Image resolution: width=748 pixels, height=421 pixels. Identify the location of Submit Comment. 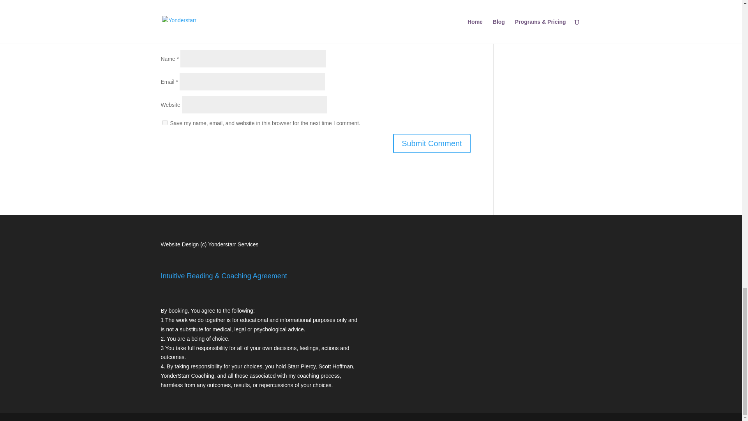
(432, 143).